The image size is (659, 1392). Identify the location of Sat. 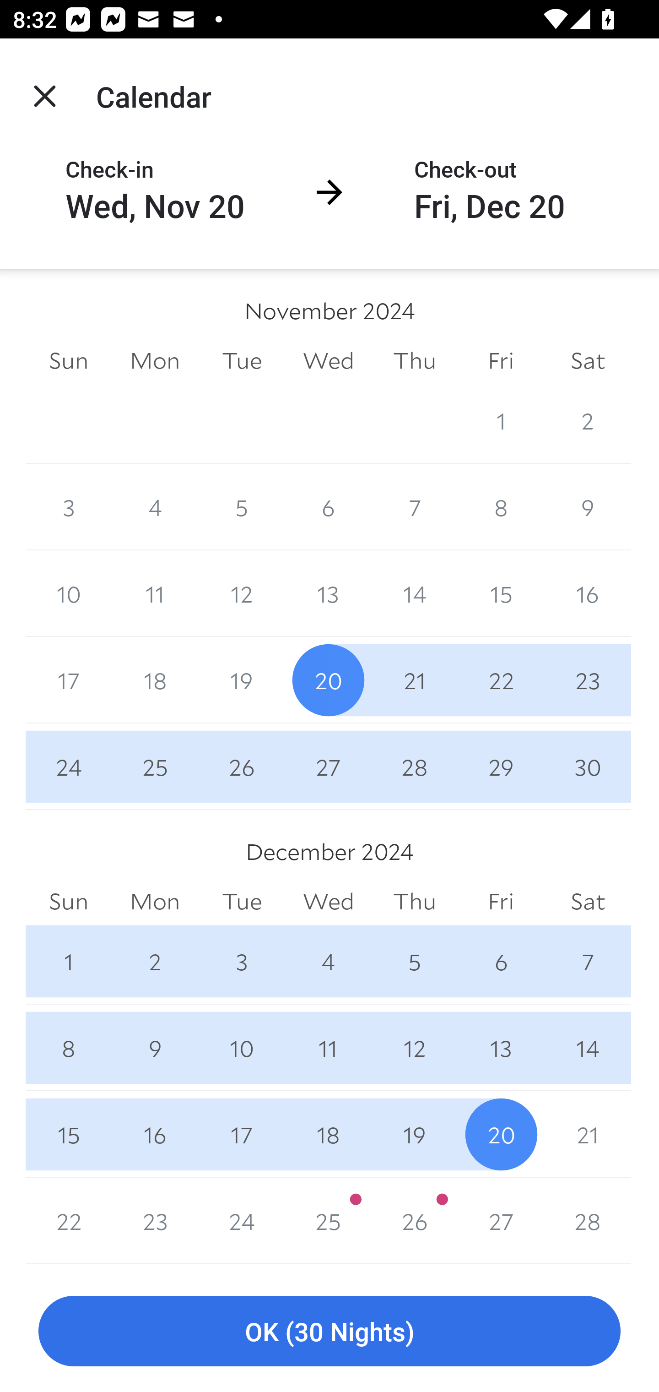
(588, 360).